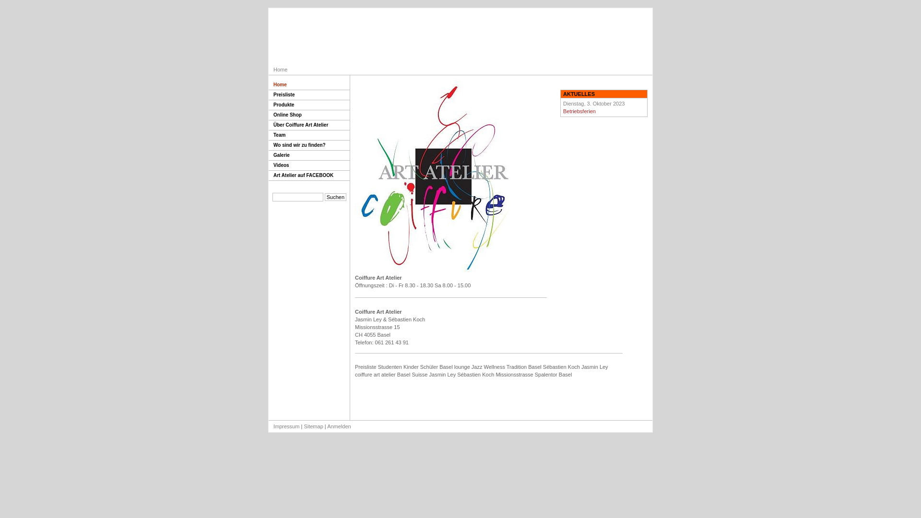 The image size is (921, 518). I want to click on Suisse, so click(419, 375).